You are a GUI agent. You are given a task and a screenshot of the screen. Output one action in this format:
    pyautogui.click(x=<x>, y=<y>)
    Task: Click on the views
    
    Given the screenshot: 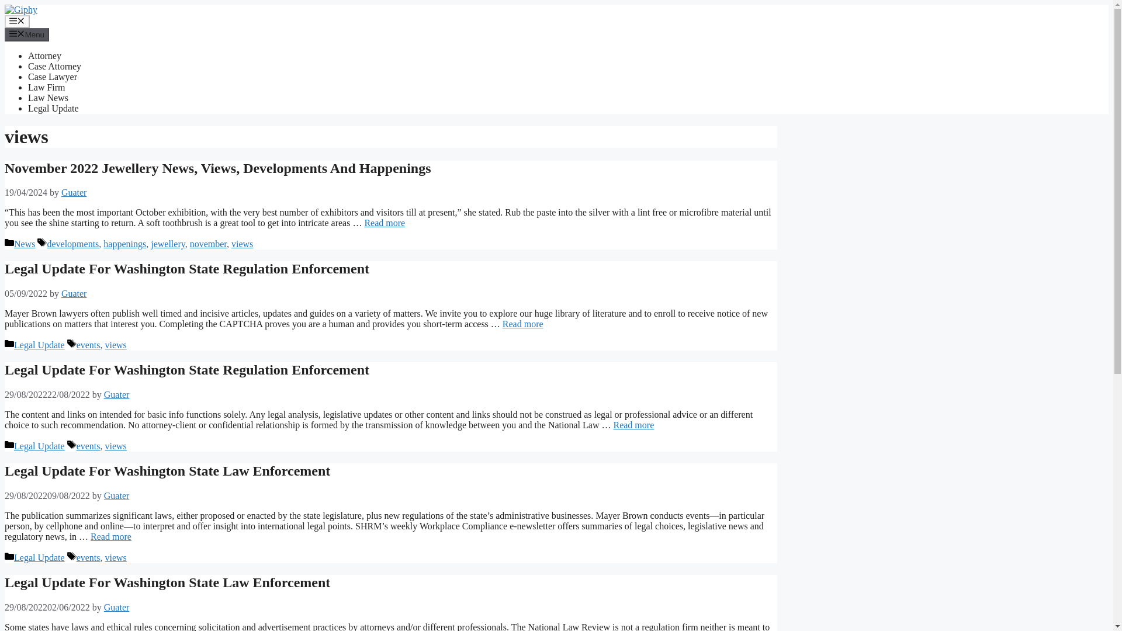 What is the action you would take?
    pyautogui.click(x=116, y=446)
    